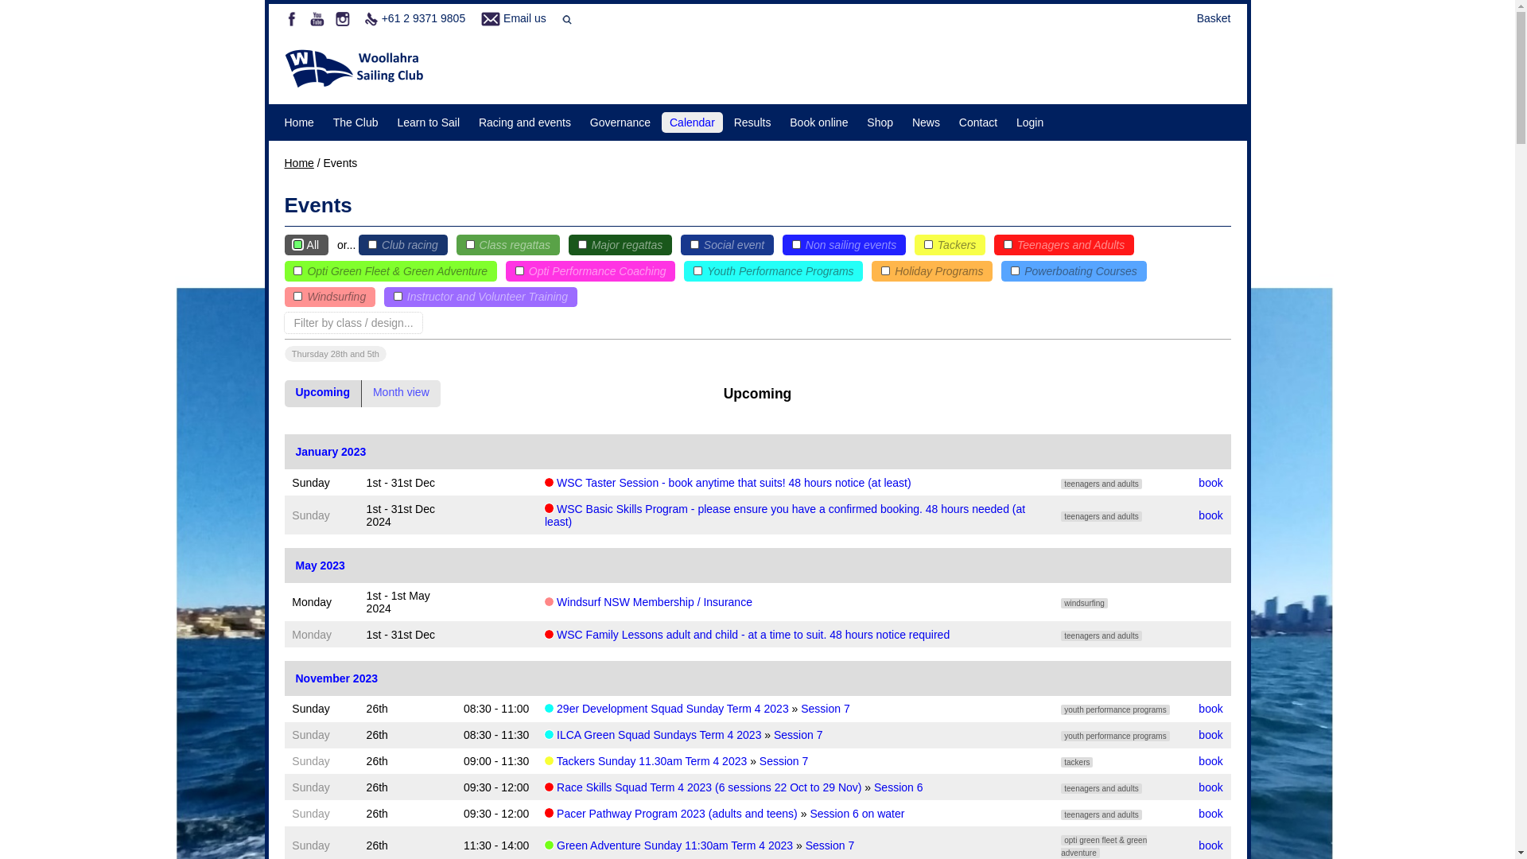 The image size is (1527, 859). What do you see at coordinates (1030, 122) in the screenshot?
I see `Login` at bounding box center [1030, 122].